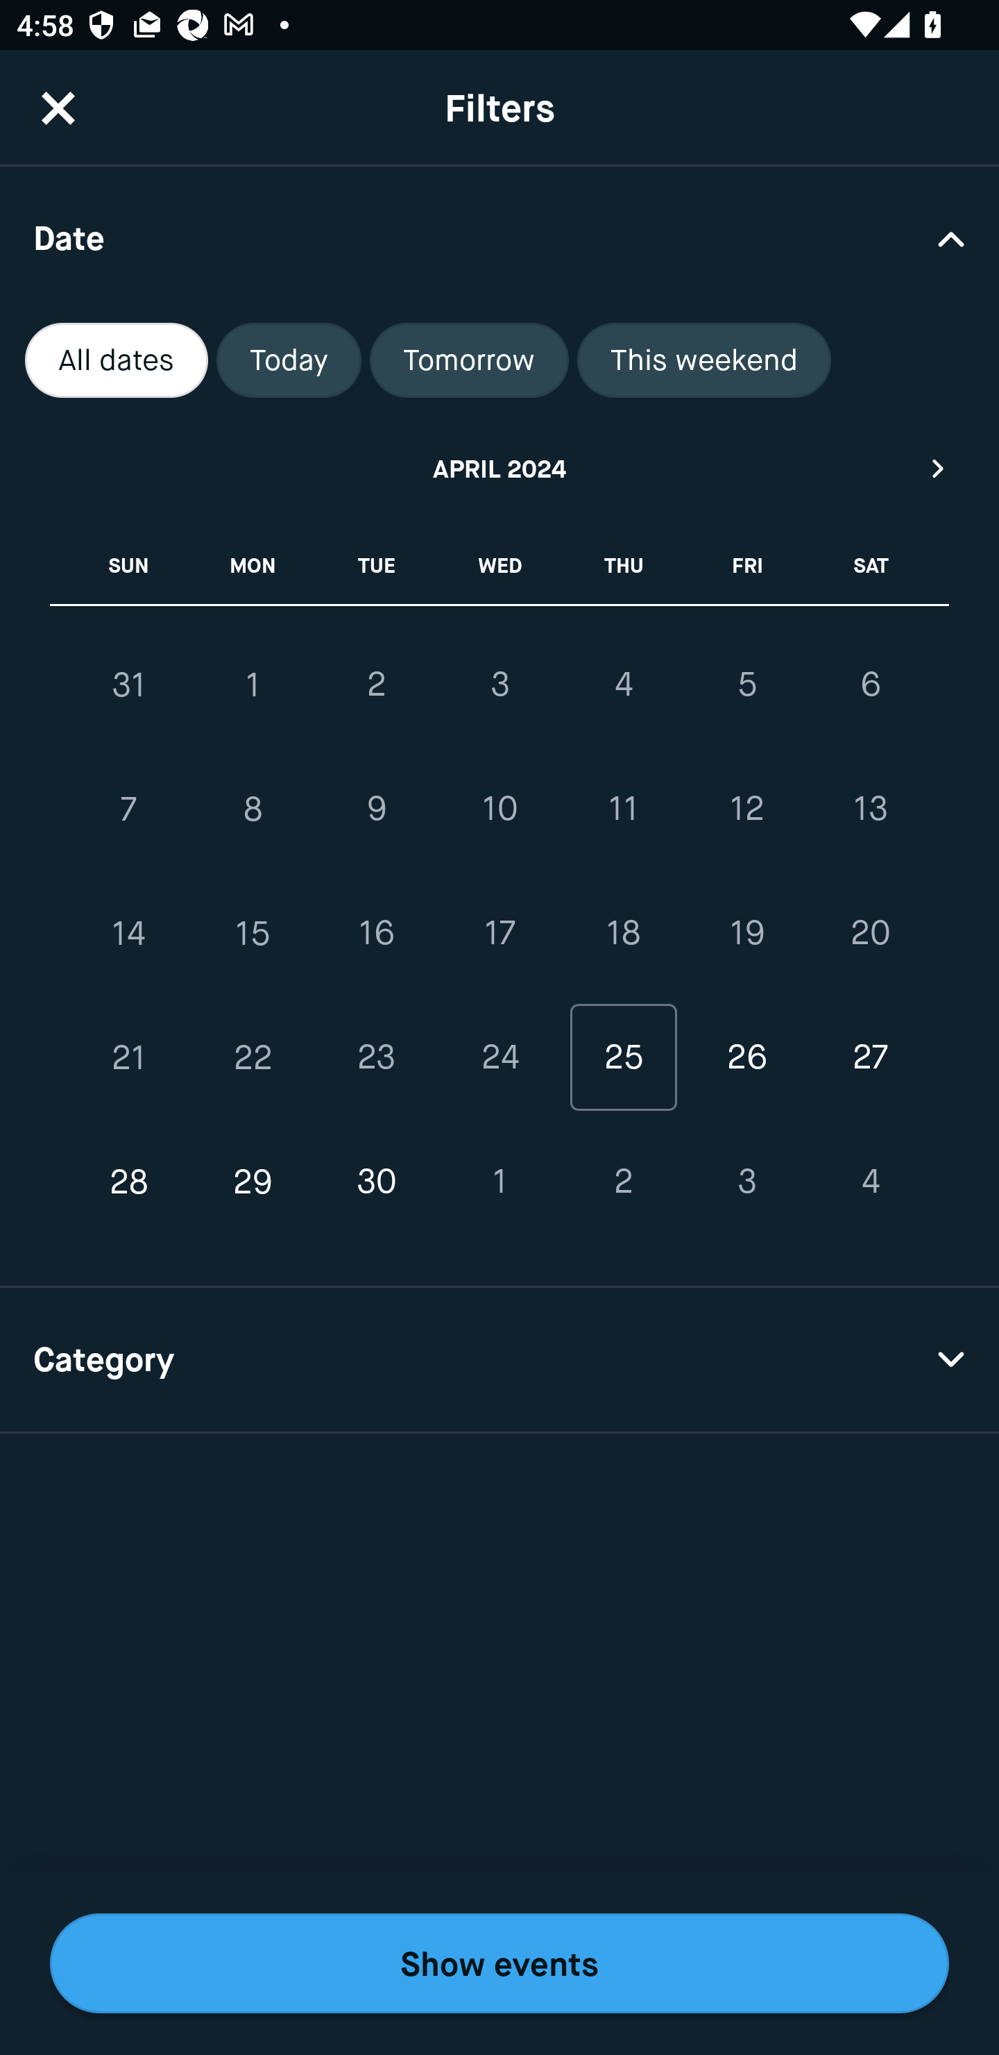 The height and width of the screenshot is (2055, 999). What do you see at coordinates (376, 684) in the screenshot?
I see `2` at bounding box center [376, 684].